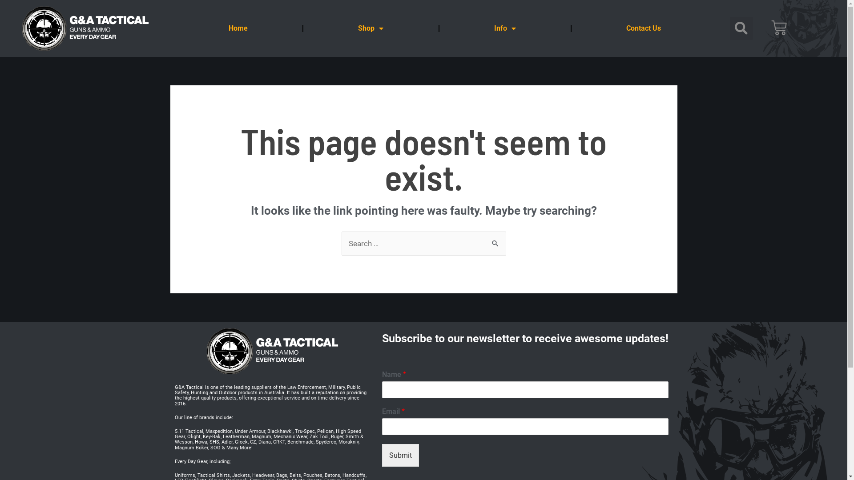 Image resolution: width=854 pixels, height=480 pixels. Describe the element at coordinates (238, 28) in the screenshot. I see `Home` at that location.